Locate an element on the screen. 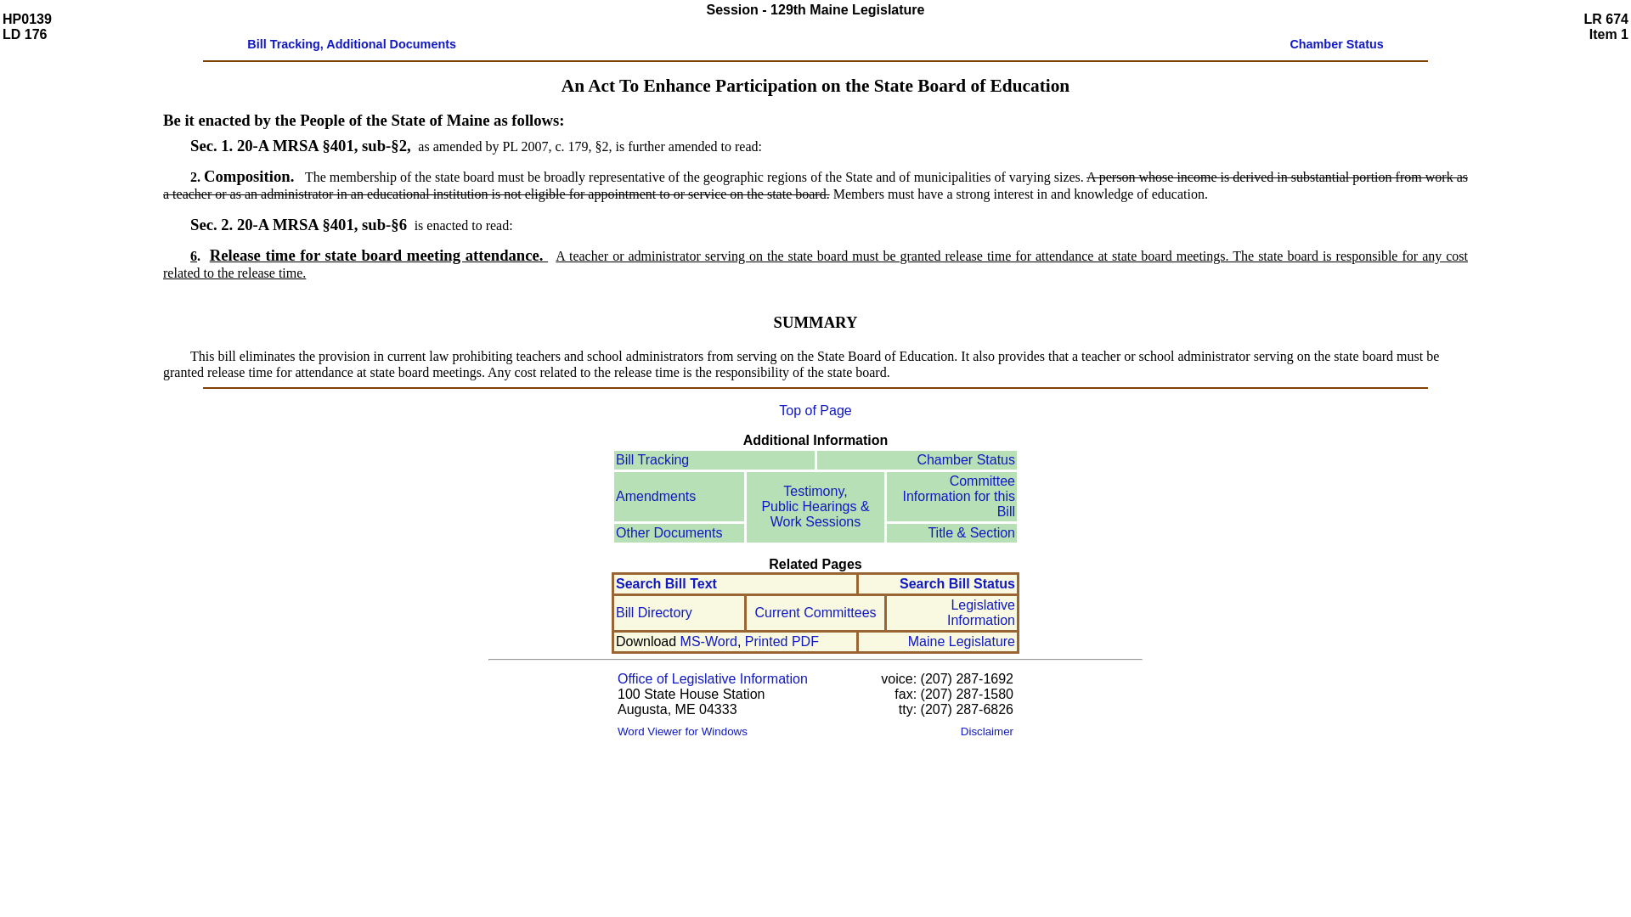 This screenshot has width=1631, height=917. Top of Page is located at coordinates (815, 411).